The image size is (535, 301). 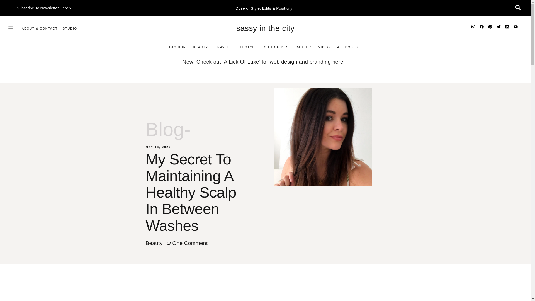 I want to click on GIFT GUIDES, so click(x=276, y=47).